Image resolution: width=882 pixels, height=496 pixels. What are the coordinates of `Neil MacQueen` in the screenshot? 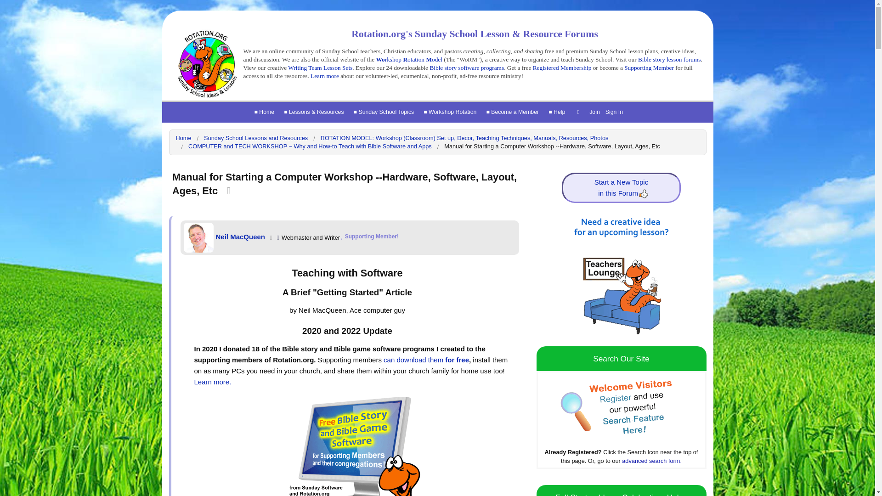 It's located at (198, 237).